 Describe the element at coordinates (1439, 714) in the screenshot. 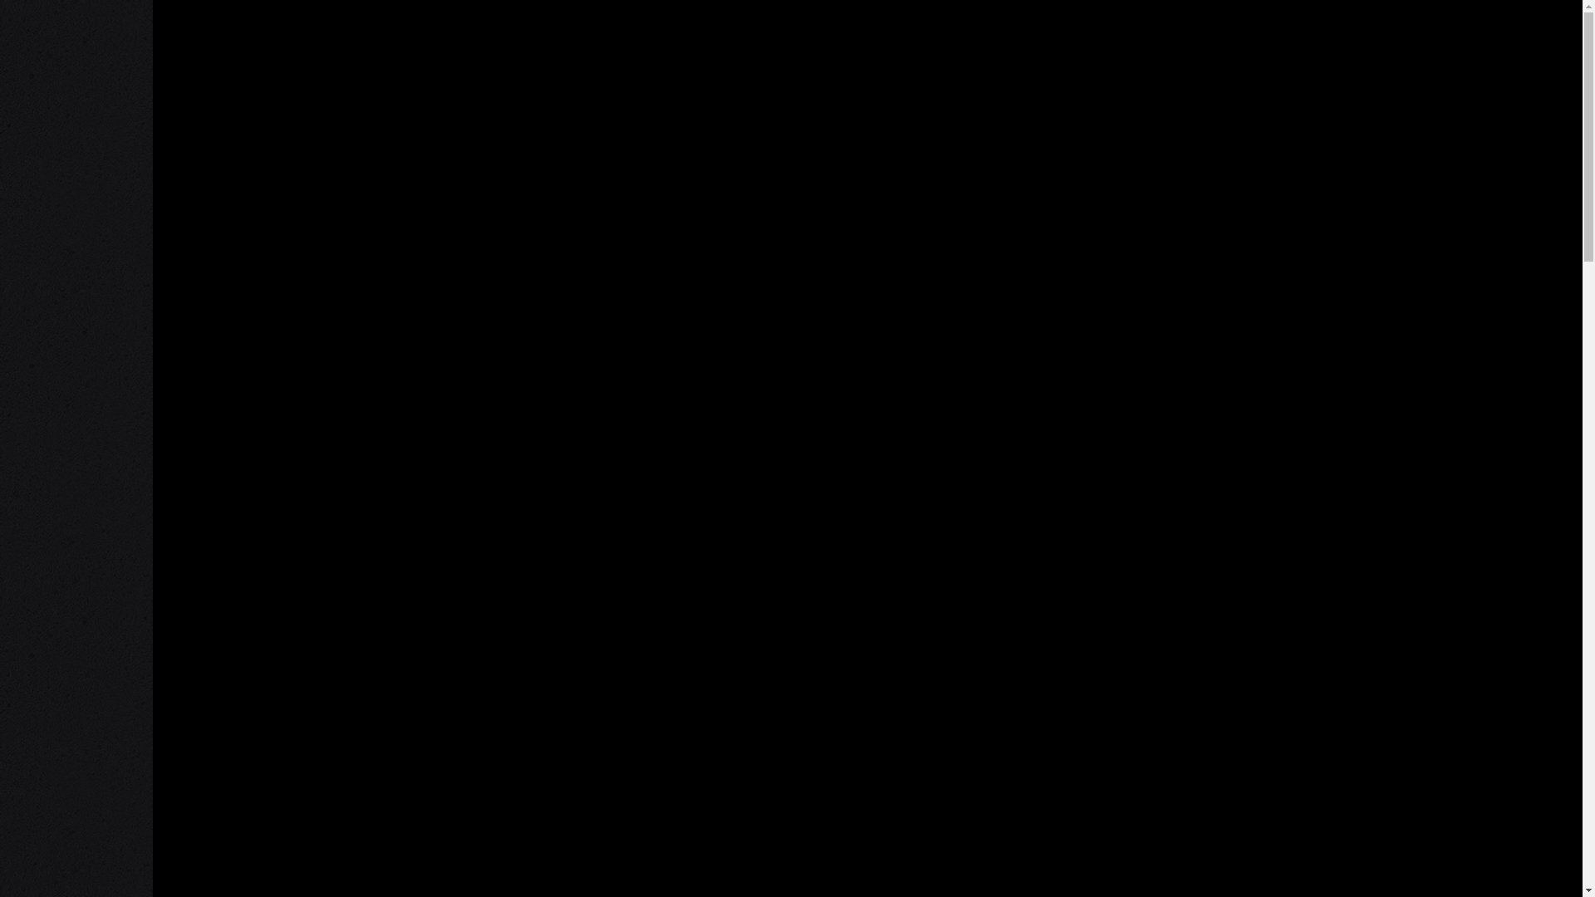

I see `Umbrella Facade` at that location.